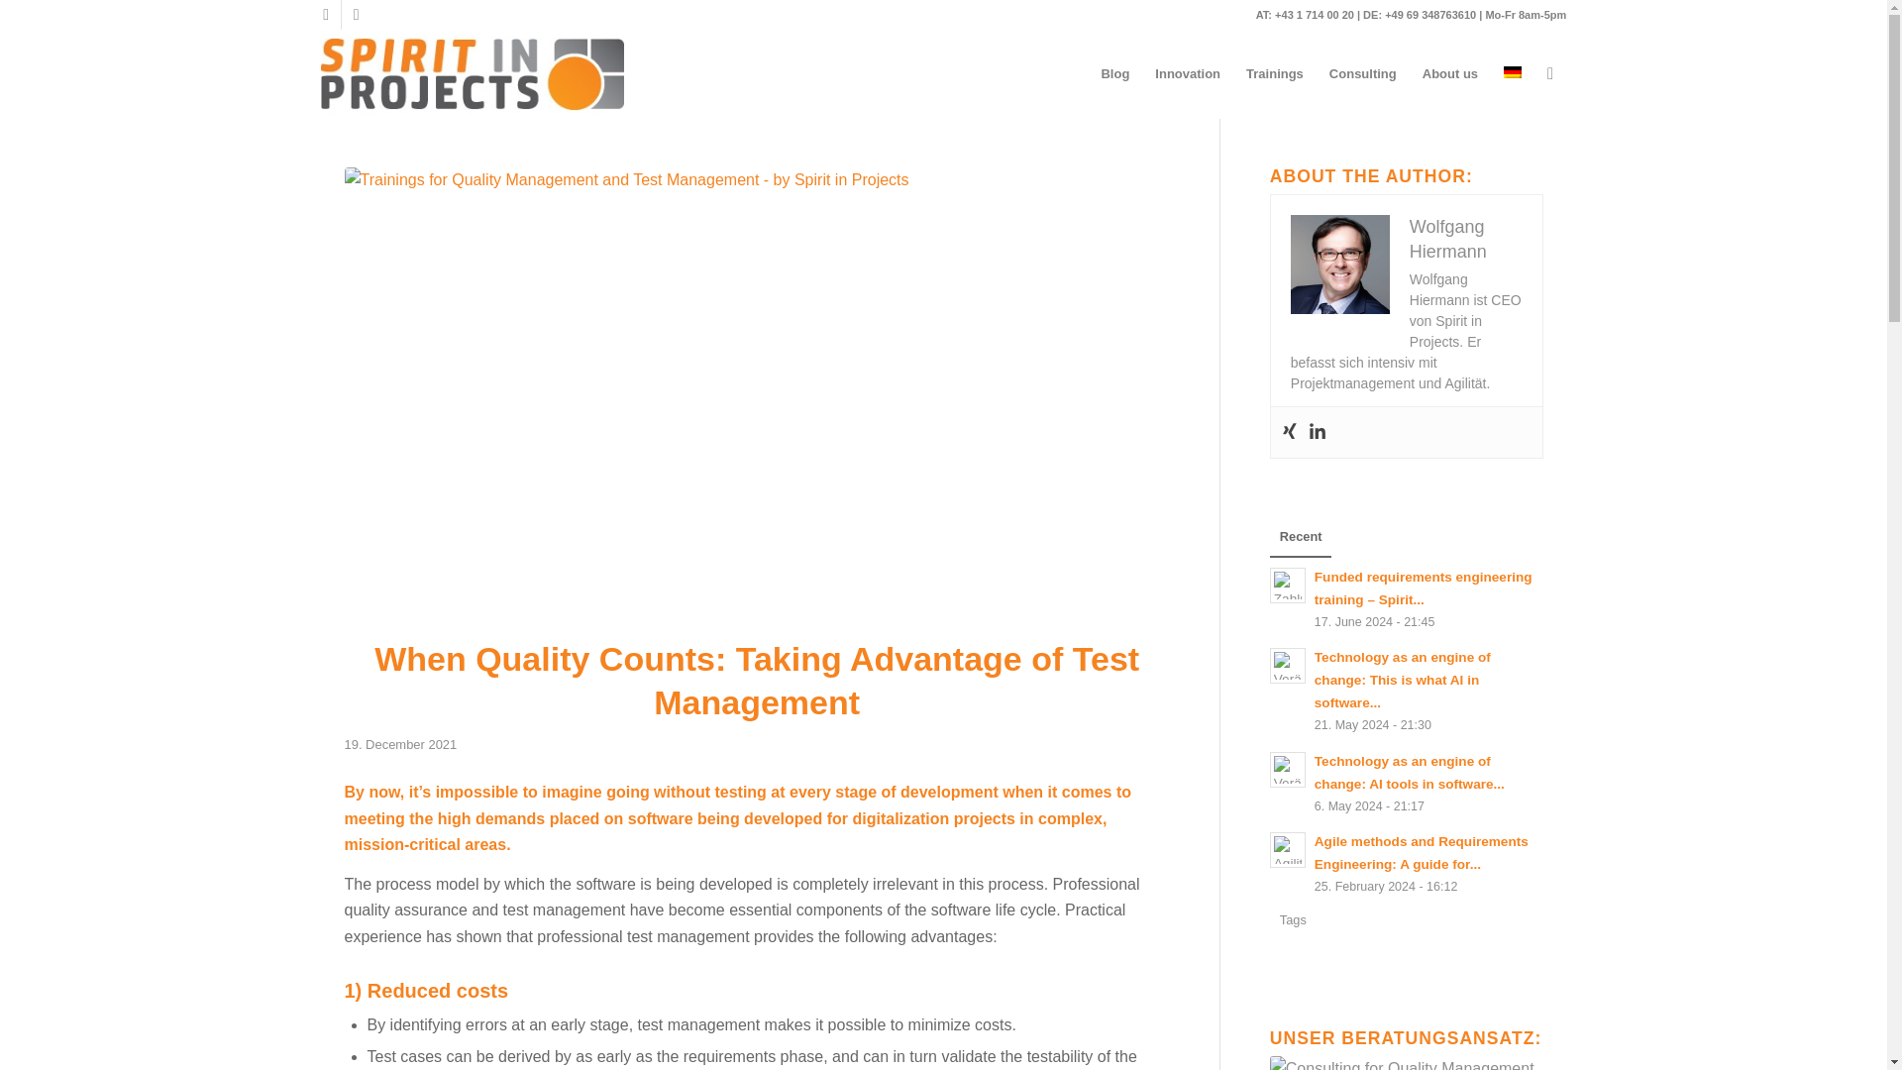 The image size is (1902, 1070). I want to click on Xing, so click(325, 15).